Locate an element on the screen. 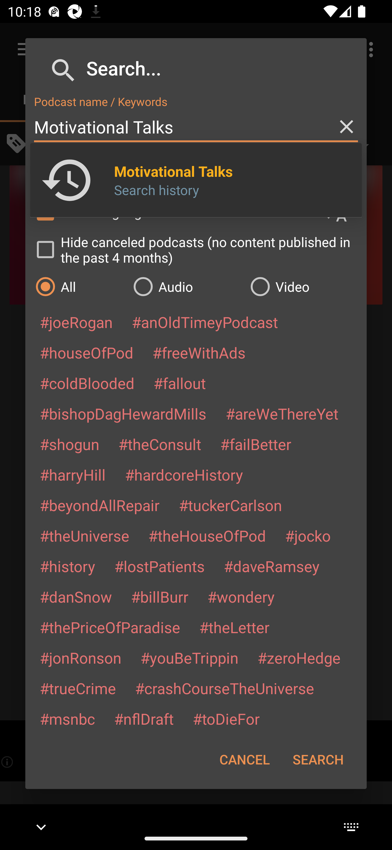 This screenshot has width=392, height=850. CANCEL is located at coordinates (244, 759).